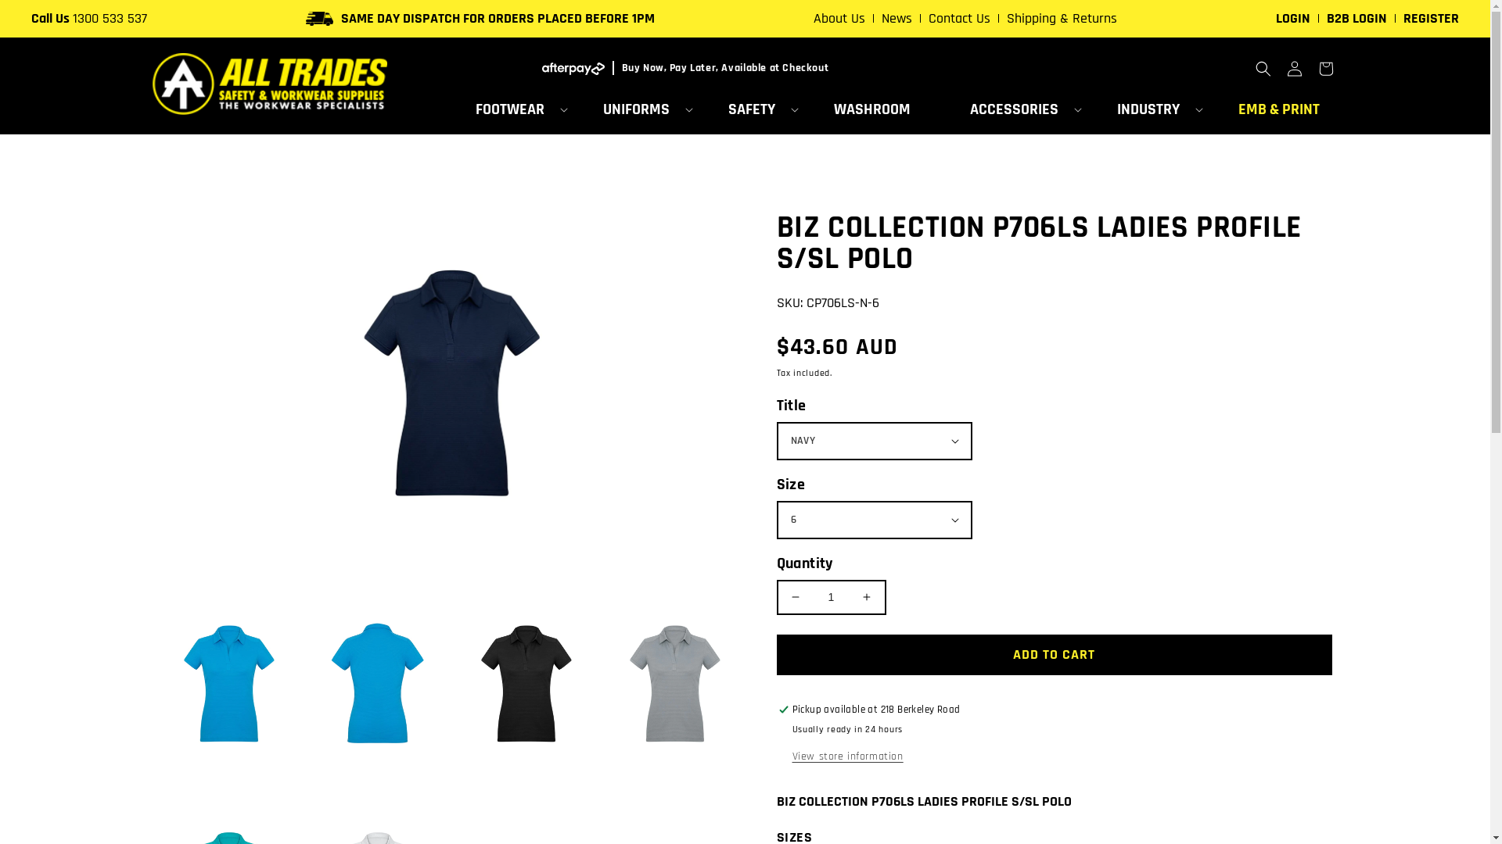  I want to click on Shipping & Returns, so click(1062, 19).